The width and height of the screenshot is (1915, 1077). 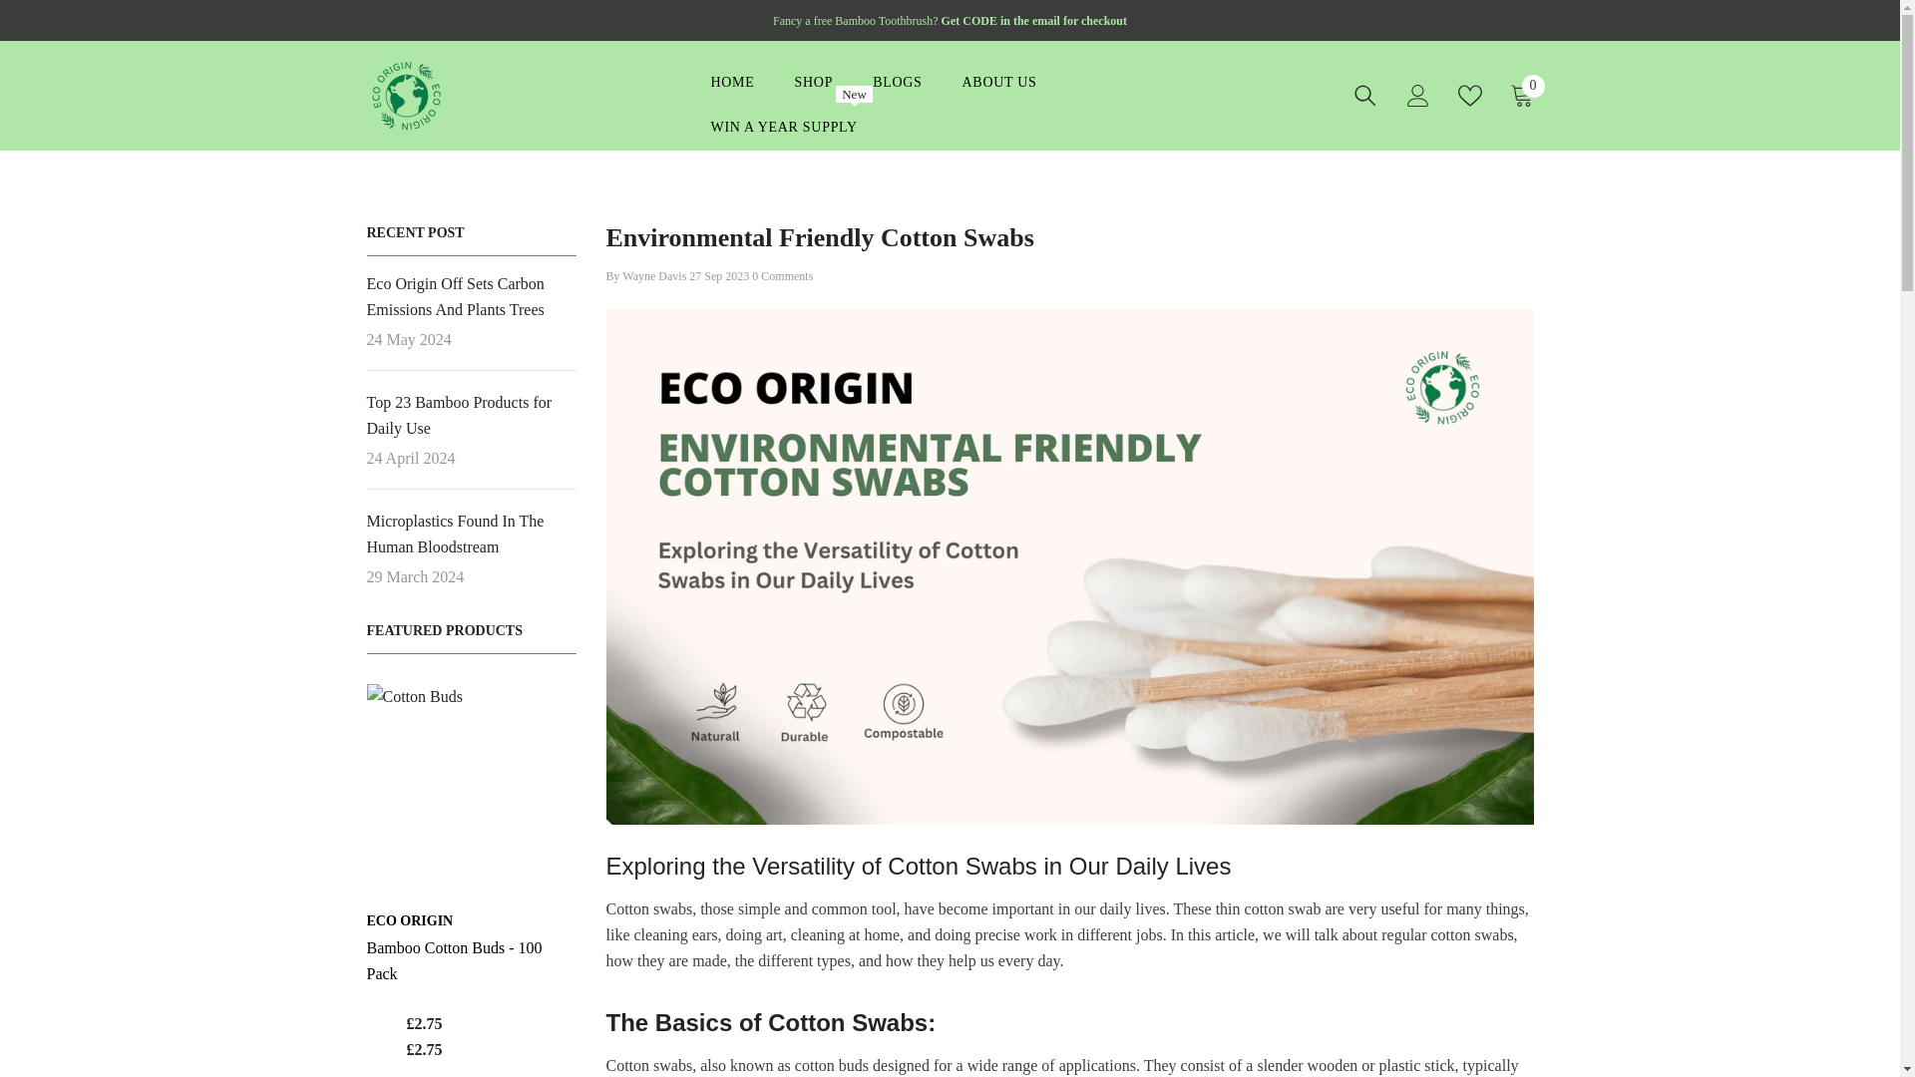 I want to click on Bamboo Cotton Buds - 100 Pack, so click(x=783, y=128).